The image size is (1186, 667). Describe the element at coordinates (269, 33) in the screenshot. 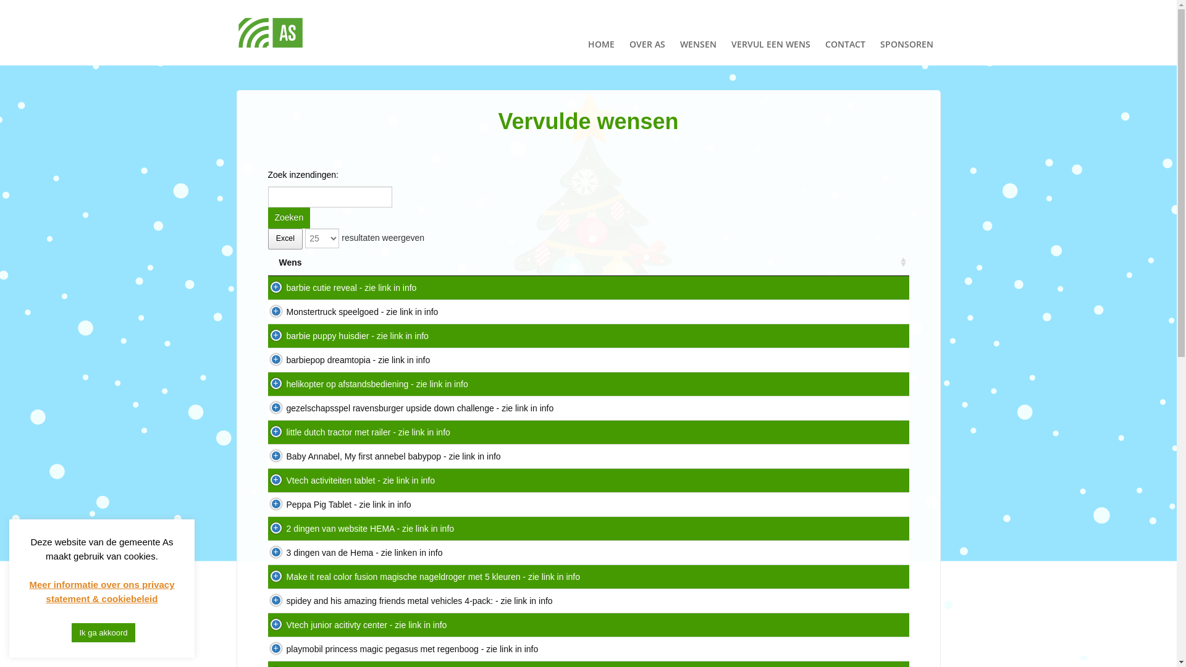

I see `Gemeenste As Wensboom - Wens mee` at that location.